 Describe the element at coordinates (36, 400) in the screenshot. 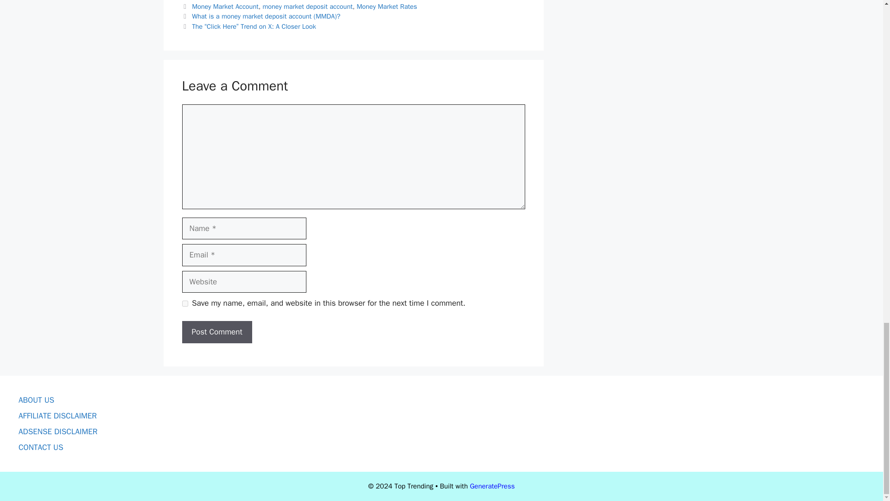

I see `ABOUT US` at that location.